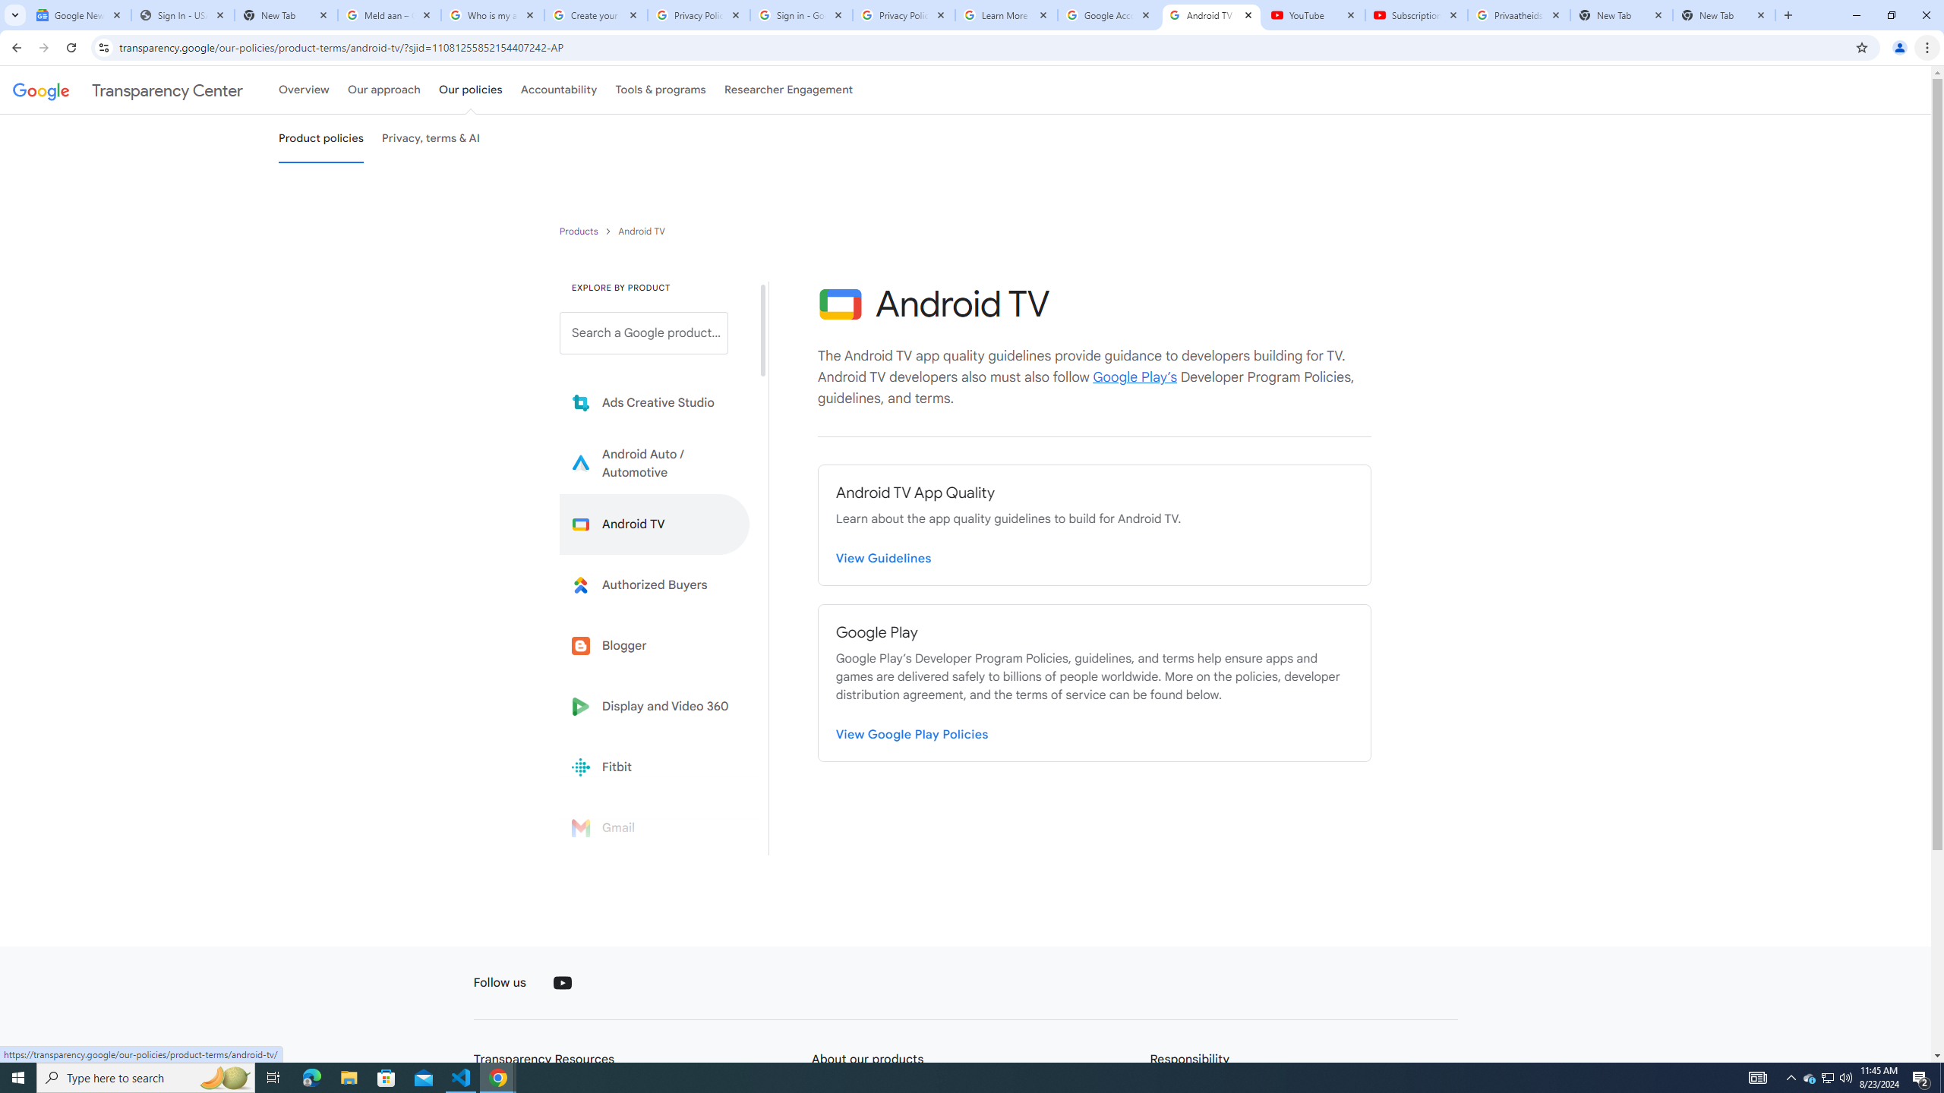  Describe the element at coordinates (789, 90) in the screenshot. I see `Researcher Engagement` at that location.